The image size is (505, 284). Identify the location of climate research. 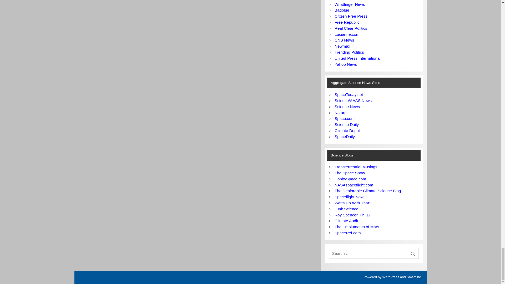
(346, 220).